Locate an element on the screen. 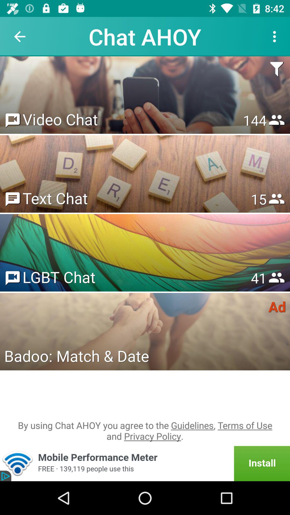 The width and height of the screenshot is (290, 515). press the item next to the lgbt chat is located at coordinates (259, 278).